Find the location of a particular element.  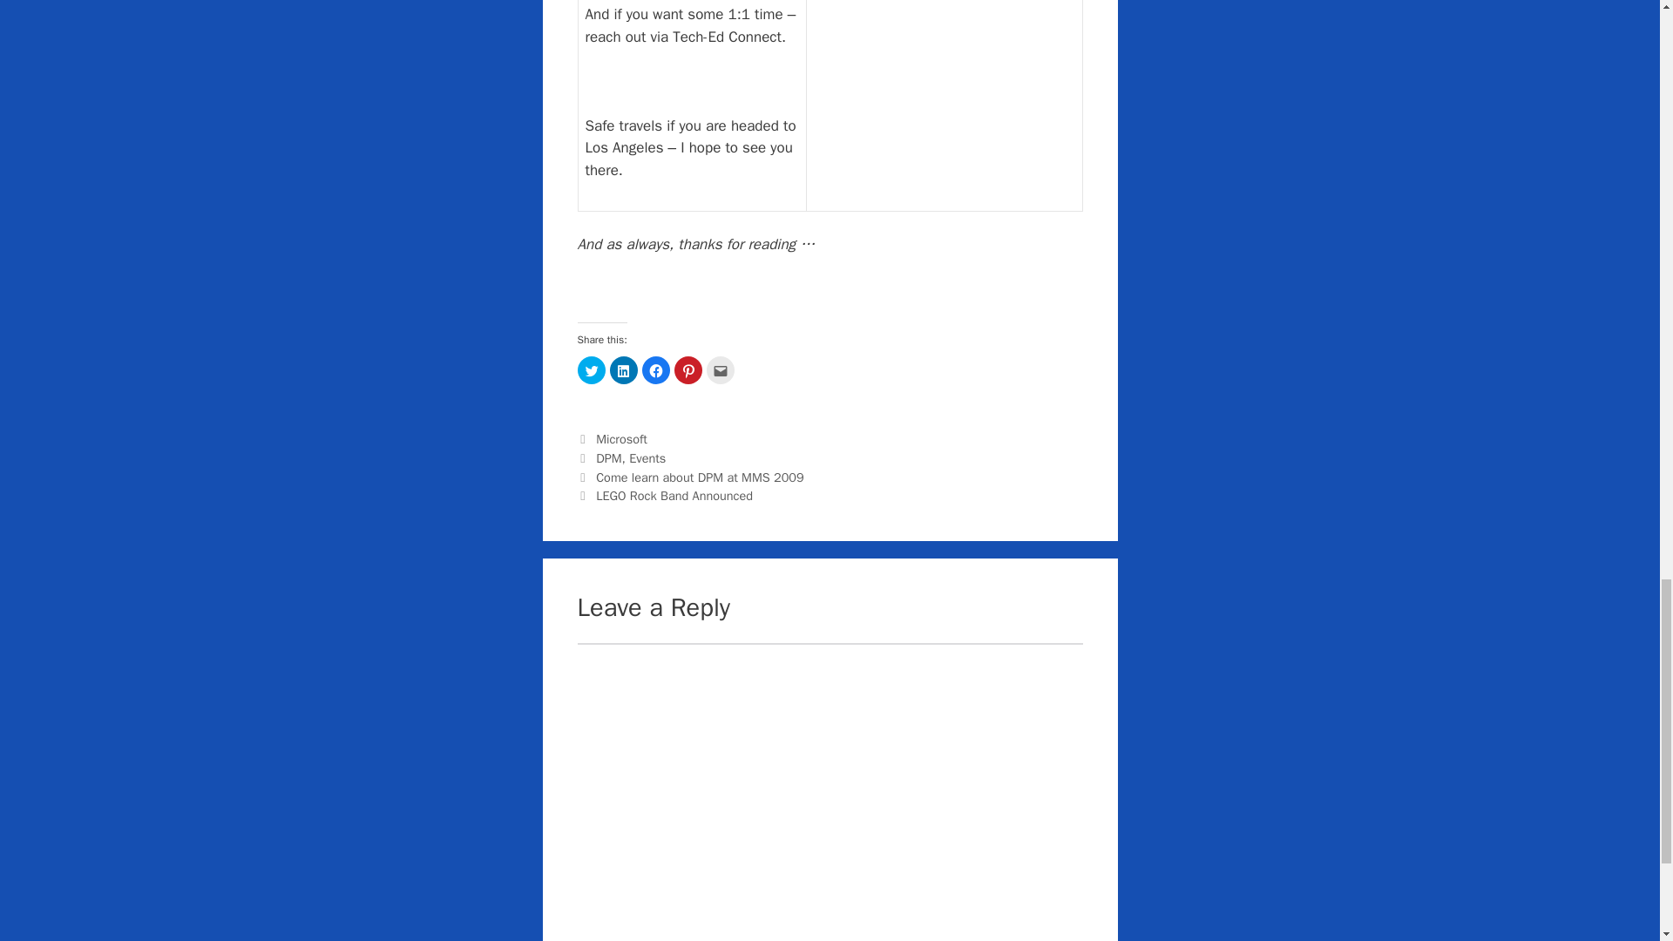

Click to share on LinkedIn is located at coordinates (624, 369).